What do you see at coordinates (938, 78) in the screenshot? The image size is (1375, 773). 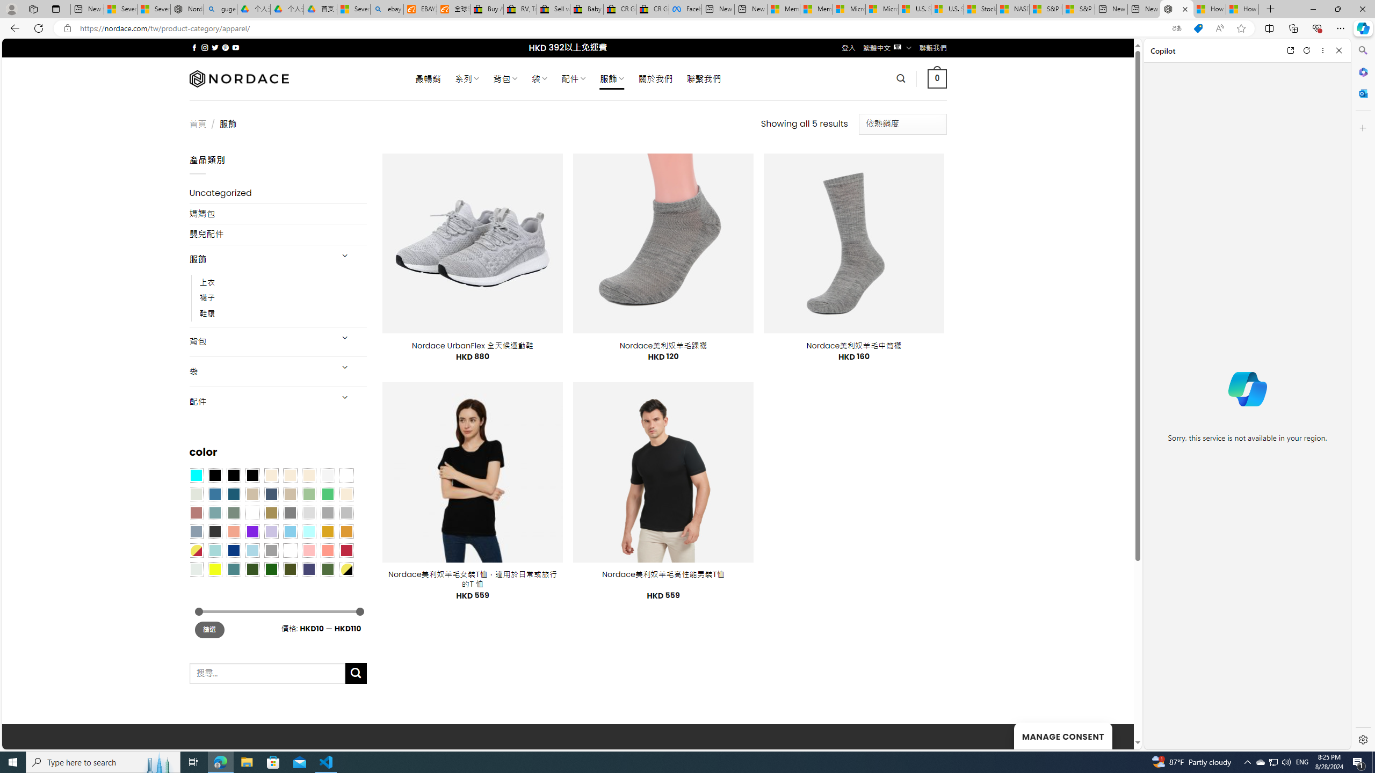 I see ` 0 ` at bounding box center [938, 78].